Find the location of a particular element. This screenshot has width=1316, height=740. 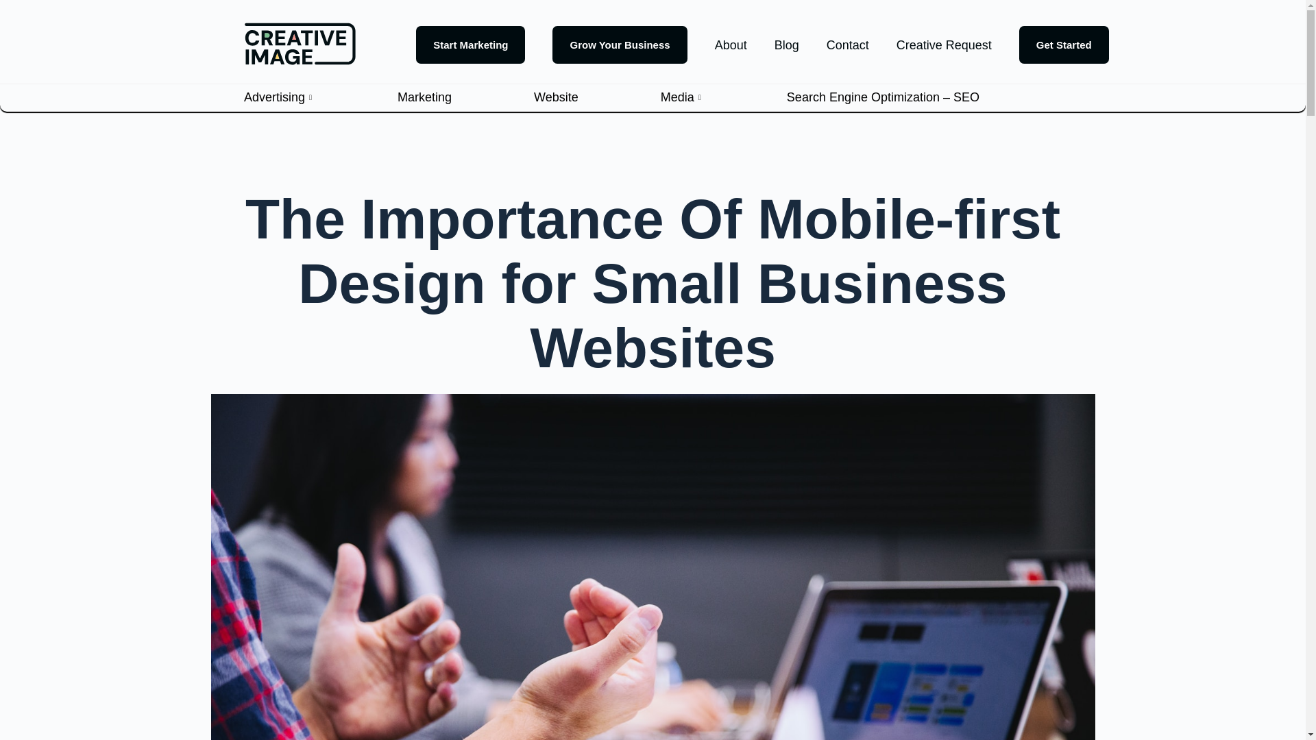

Contact is located at coordinates (848, 45).